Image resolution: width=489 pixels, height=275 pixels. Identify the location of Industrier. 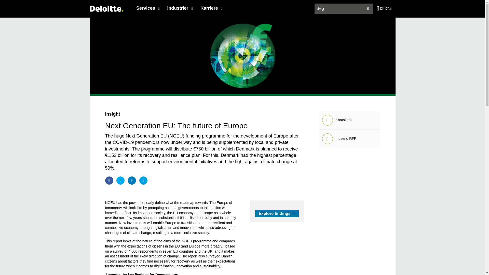
(180, 8).